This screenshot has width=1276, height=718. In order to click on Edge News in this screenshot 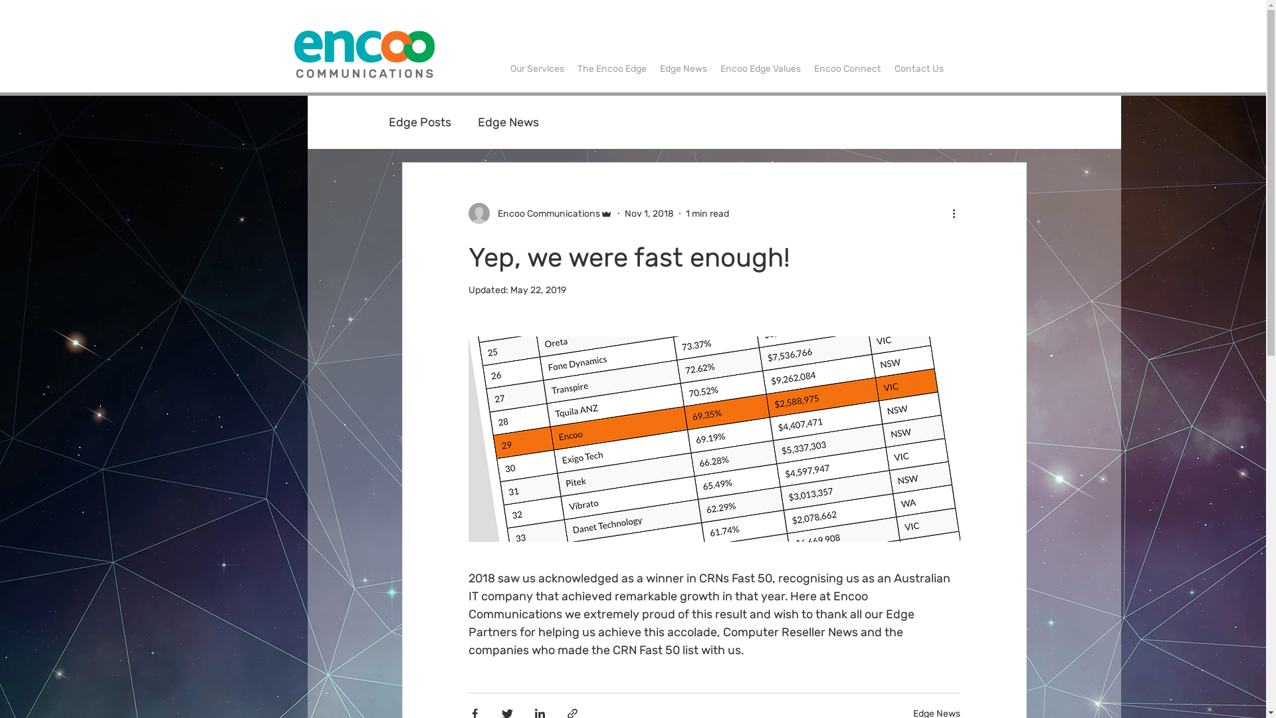, I will do `click(683, 69)`.